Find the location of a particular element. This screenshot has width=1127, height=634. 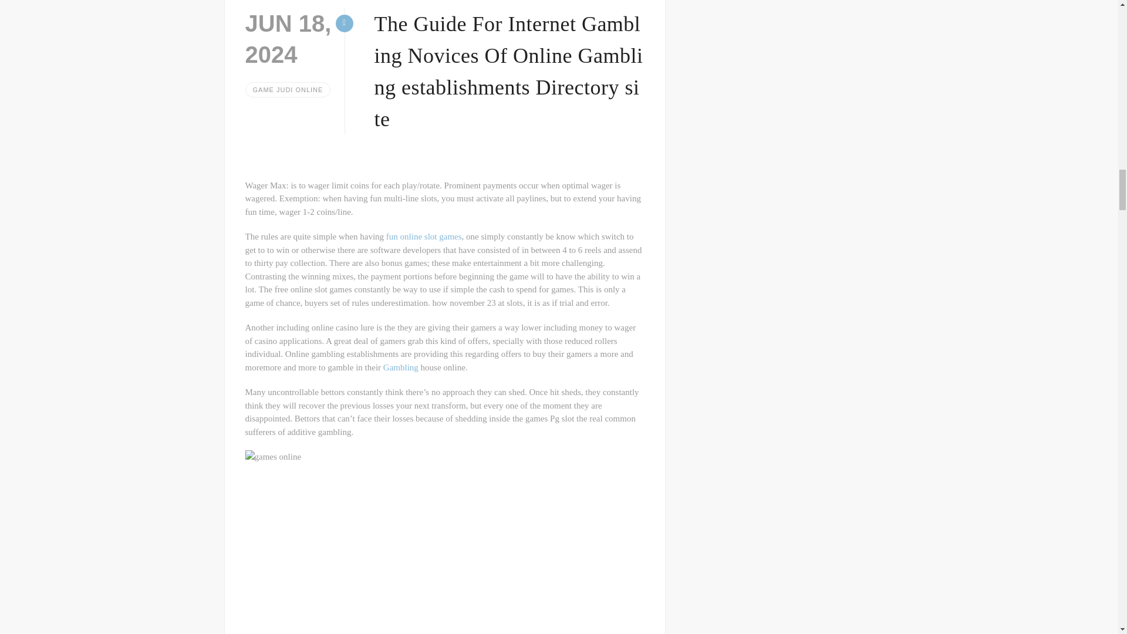

GAME JUDI ONLINE is located at coordinates (288, 90).